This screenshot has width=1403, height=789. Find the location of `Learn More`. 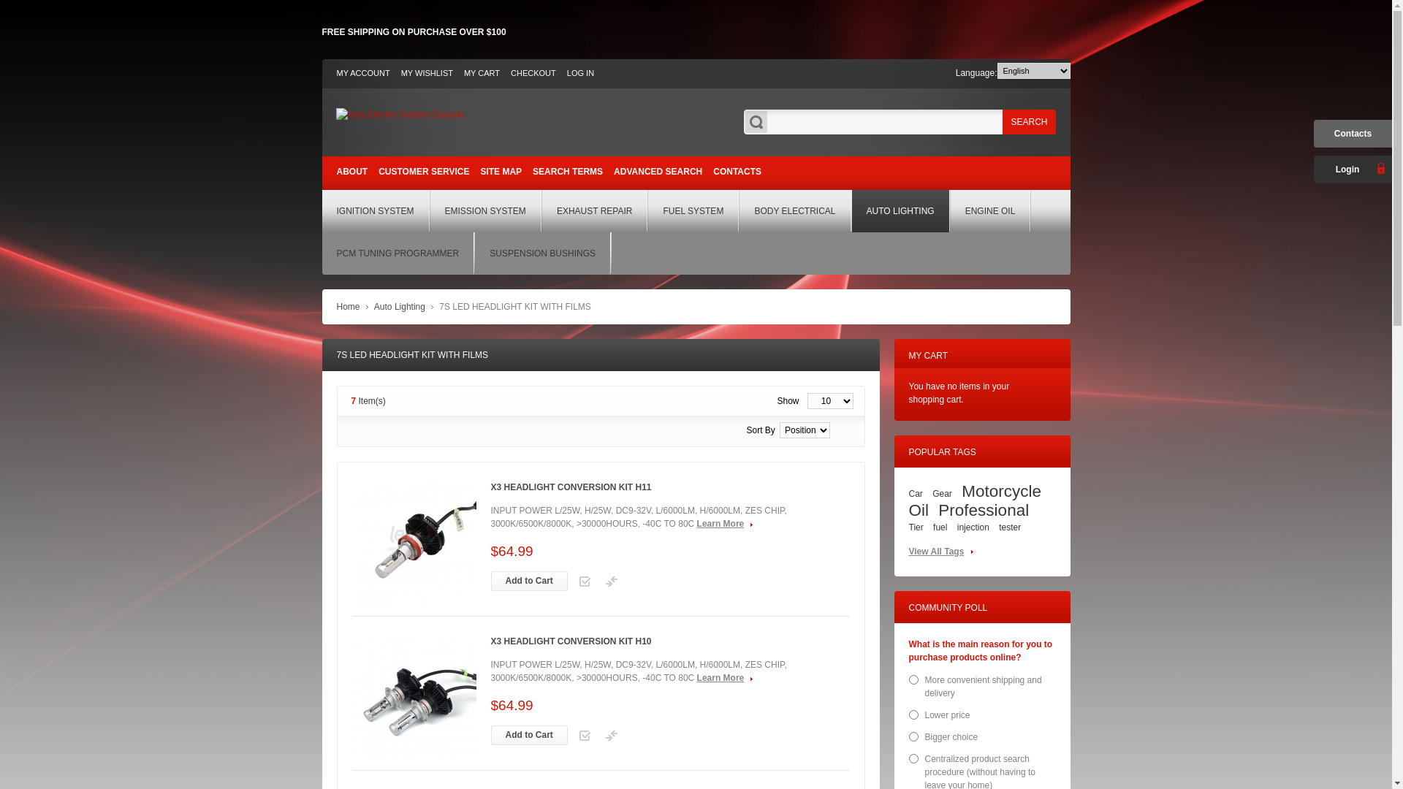

Learn More is located at coordinates (725, 678).